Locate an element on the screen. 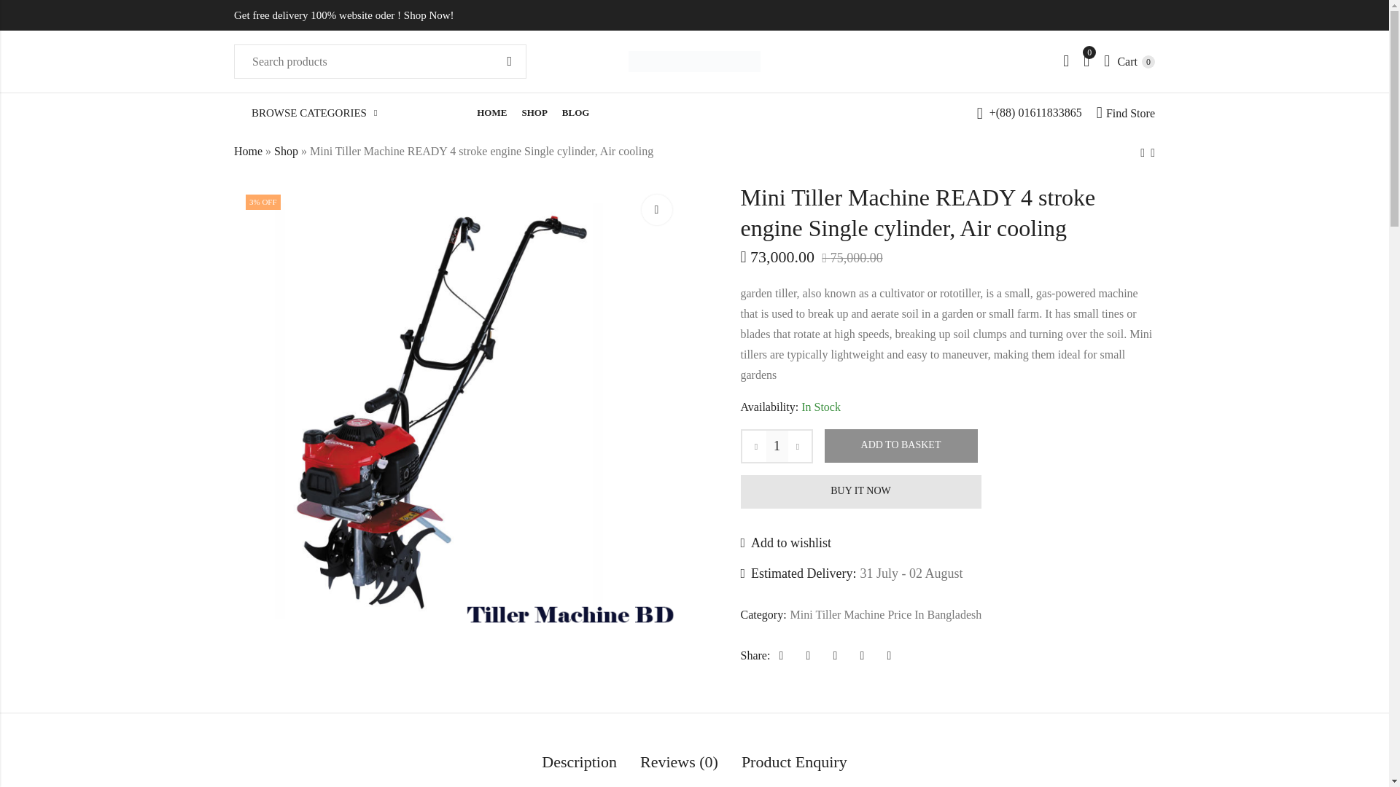 This screenshot has width=1400, height=787. BUY IT NOW is located at coordinates (1126, 114).